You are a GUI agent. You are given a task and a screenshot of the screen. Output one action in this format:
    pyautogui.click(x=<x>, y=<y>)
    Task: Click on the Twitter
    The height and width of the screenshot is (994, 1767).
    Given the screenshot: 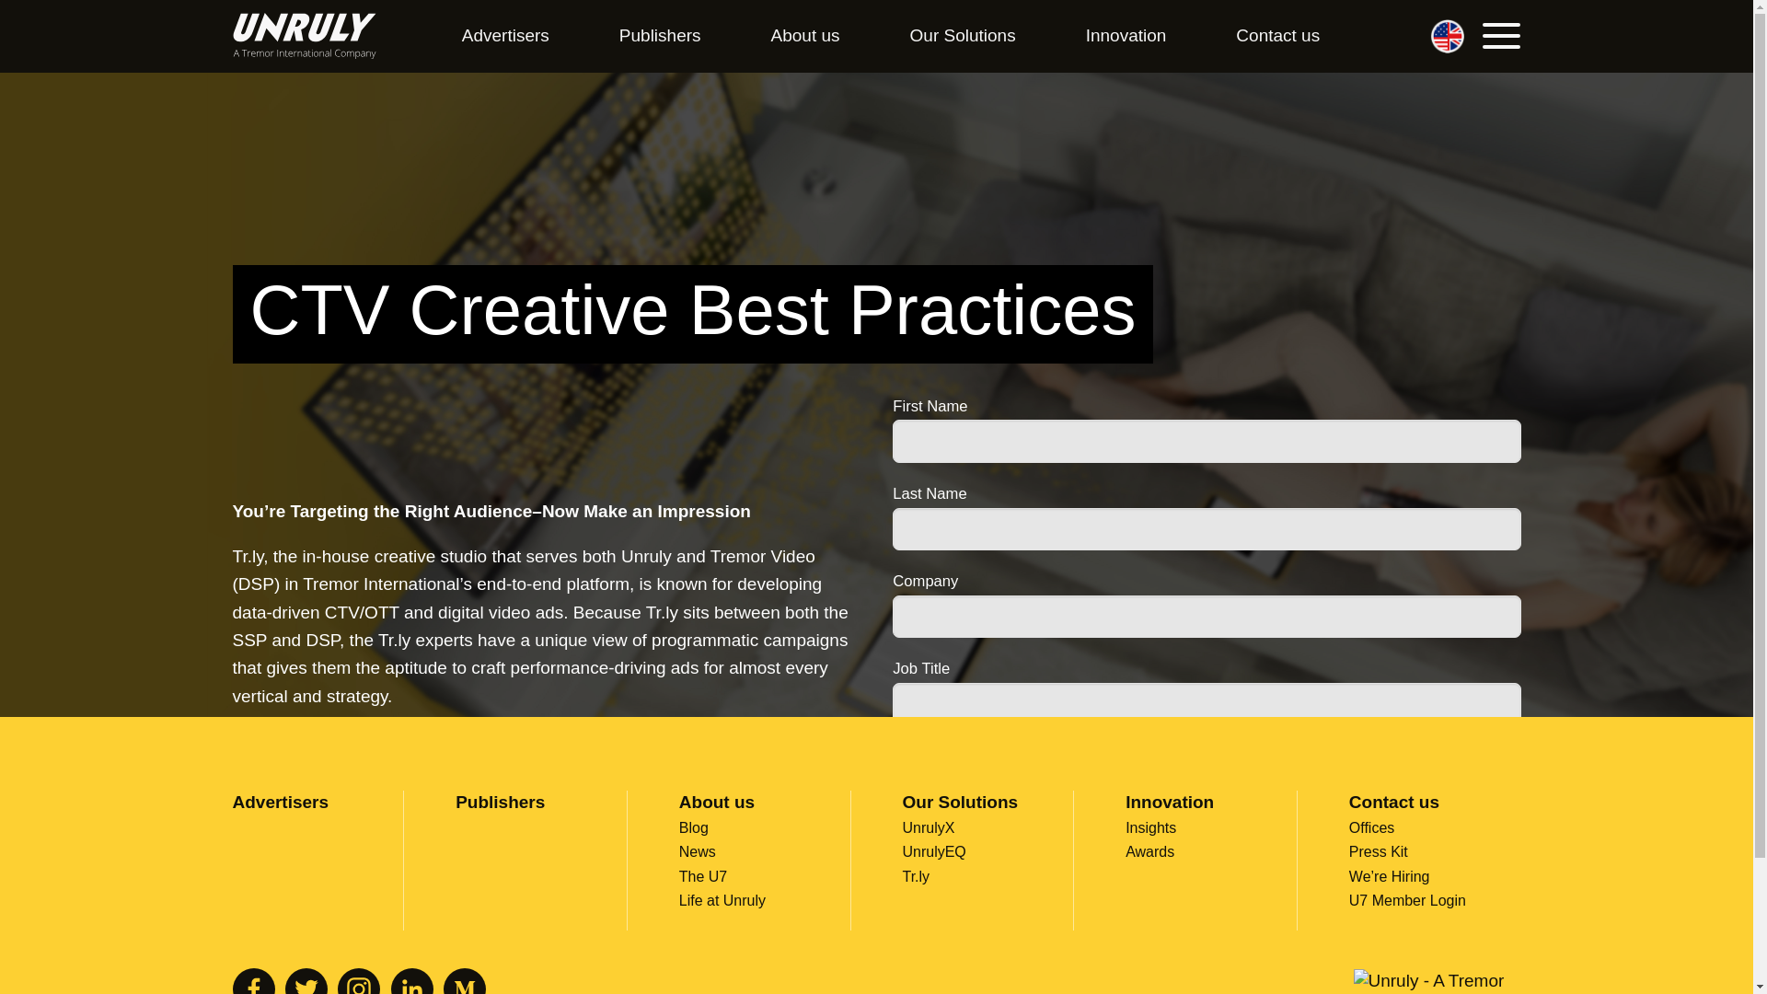 What is the action you would take?
    pyautogui.click(x=306, y=981)
    